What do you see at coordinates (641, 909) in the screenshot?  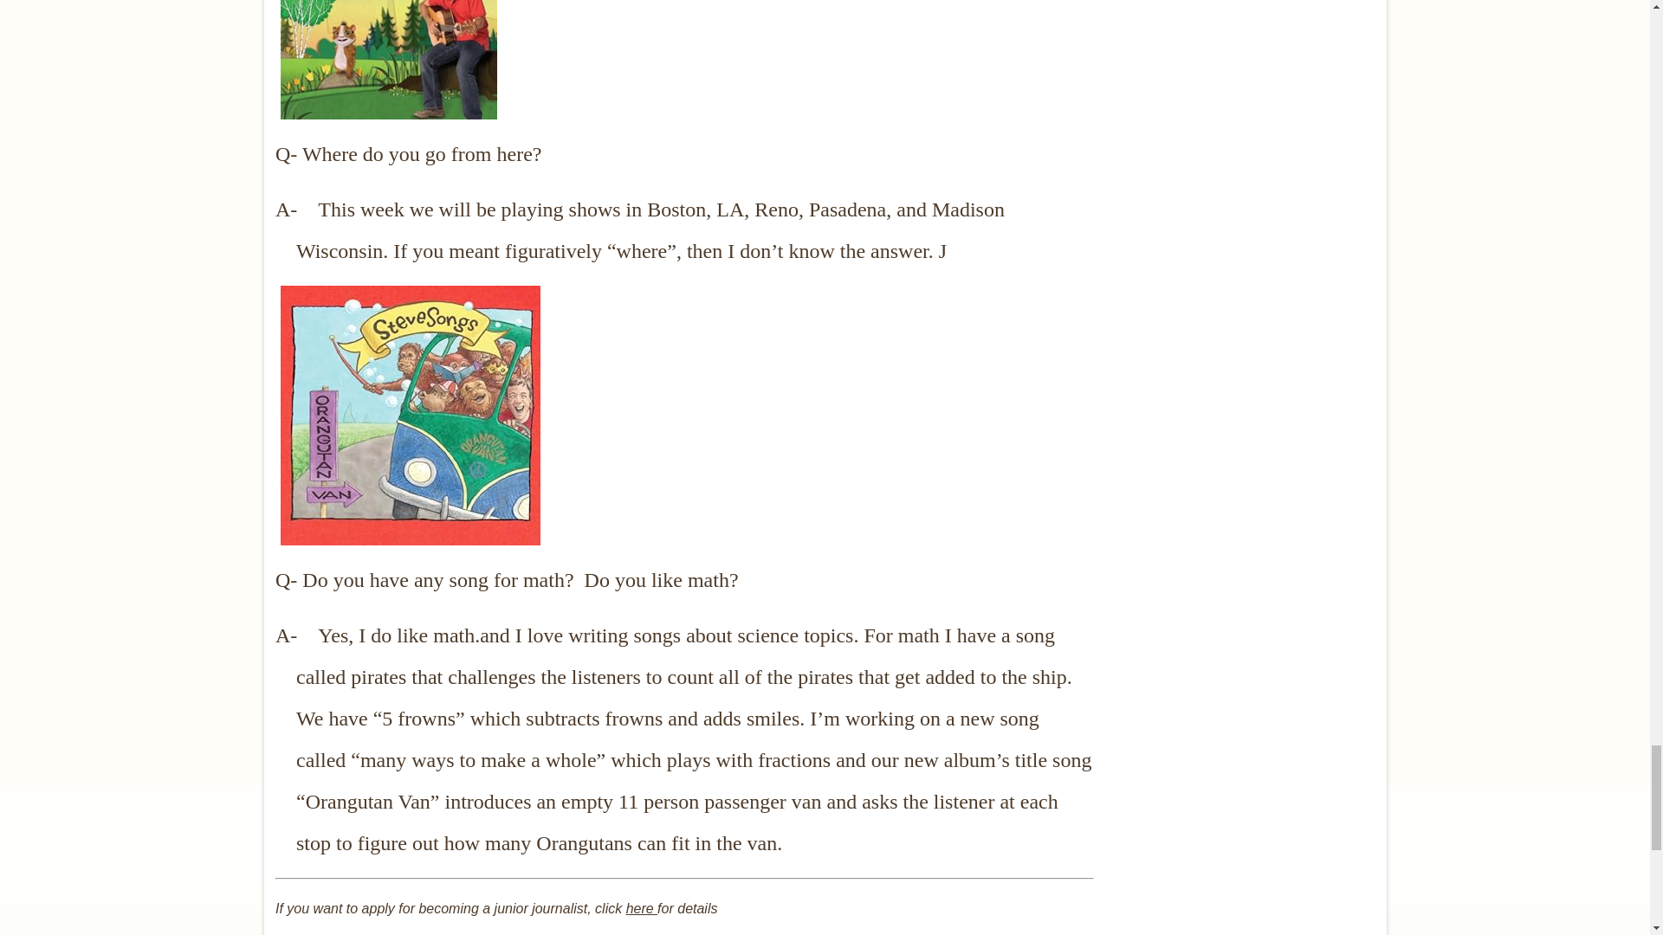 I see `here ` at bounding box center [641, 909].